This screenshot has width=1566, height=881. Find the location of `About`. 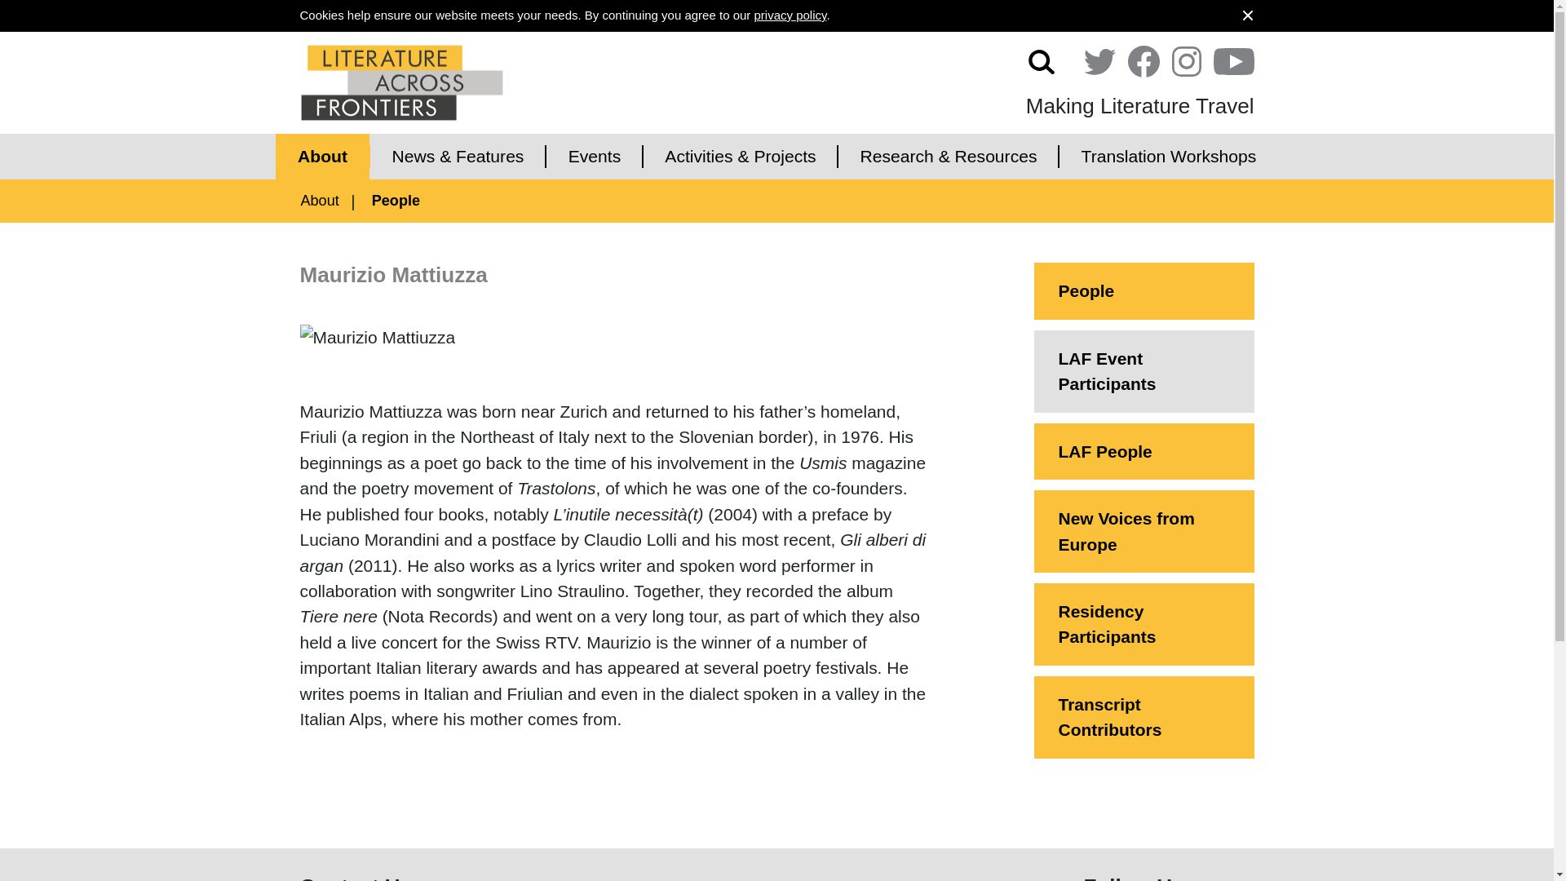

About is located at coordinates (322, 157).